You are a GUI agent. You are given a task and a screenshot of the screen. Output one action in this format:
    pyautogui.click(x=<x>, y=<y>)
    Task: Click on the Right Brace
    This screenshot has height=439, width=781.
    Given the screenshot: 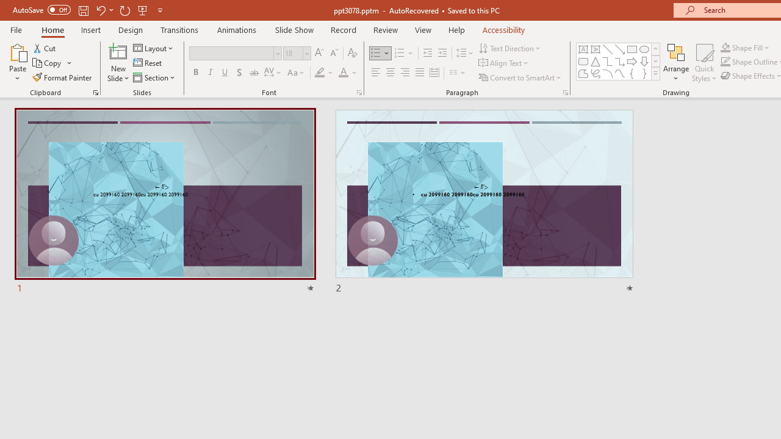 What is the action you would take?
    pyautogui.click(x=644, y=73)
    